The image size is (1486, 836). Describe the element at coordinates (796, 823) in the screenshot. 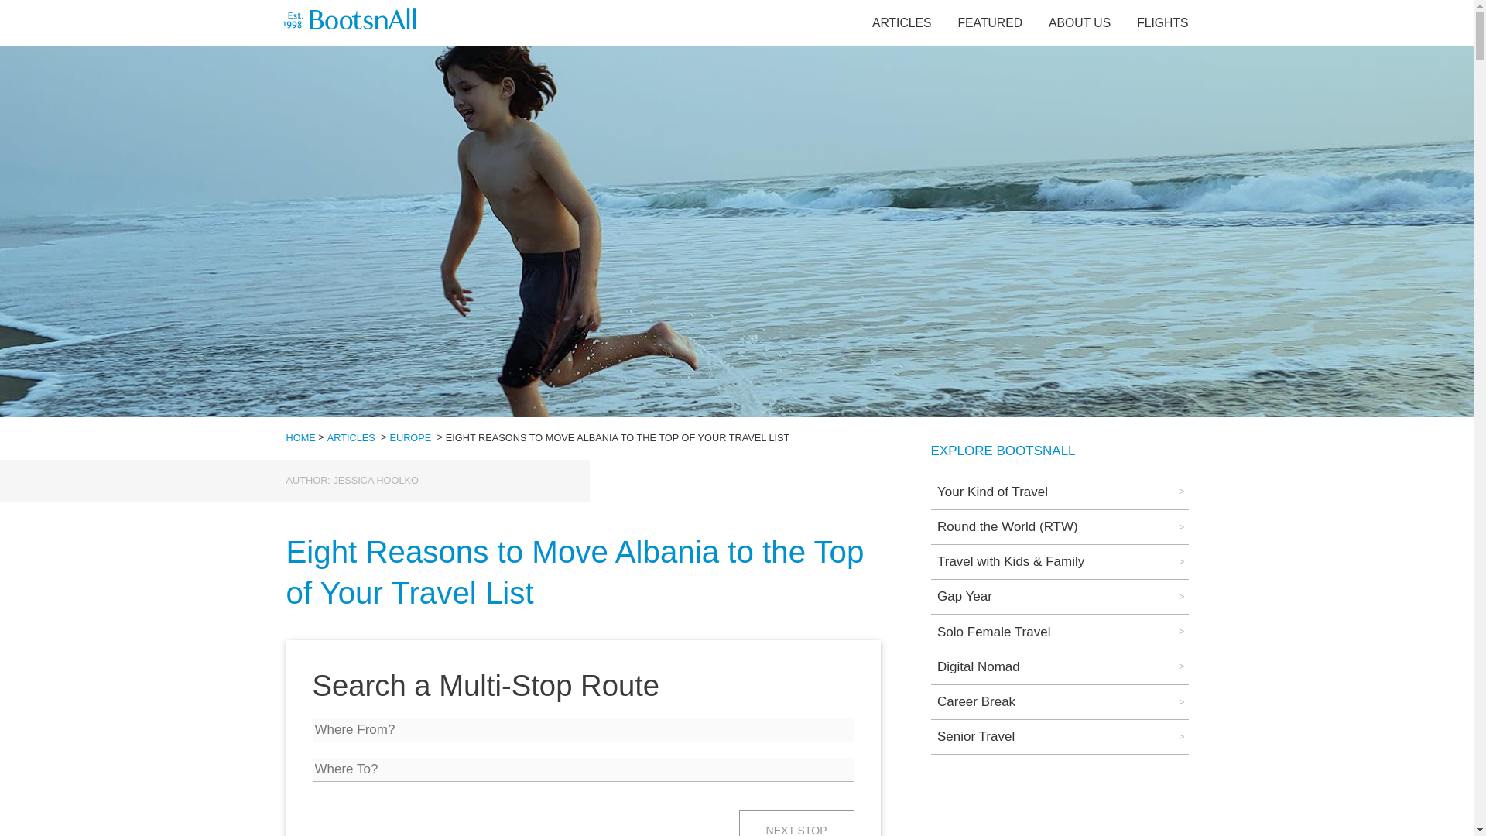

I see `NEXT STOP` at that location.